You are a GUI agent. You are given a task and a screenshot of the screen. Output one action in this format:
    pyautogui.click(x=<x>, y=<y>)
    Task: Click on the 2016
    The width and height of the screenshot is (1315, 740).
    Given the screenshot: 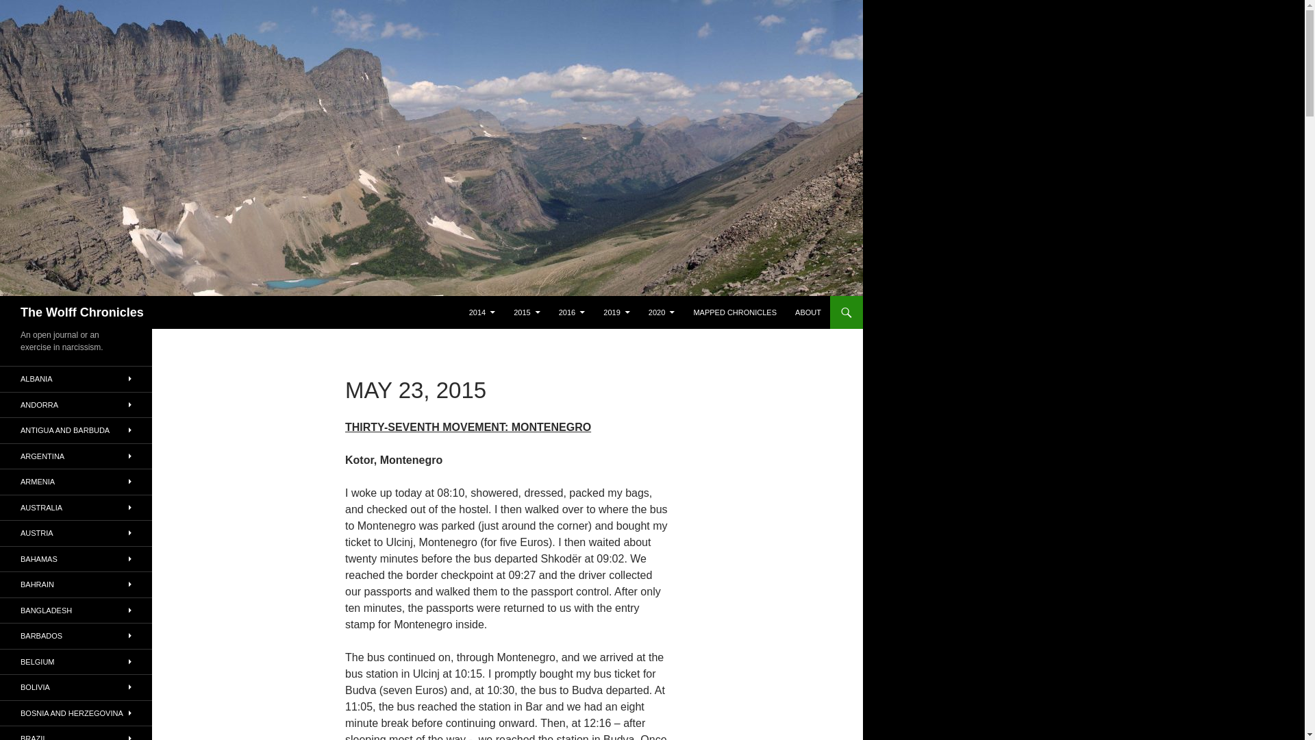 What is the action you would take?
    pyautogui.click(x=571, y=312)
    